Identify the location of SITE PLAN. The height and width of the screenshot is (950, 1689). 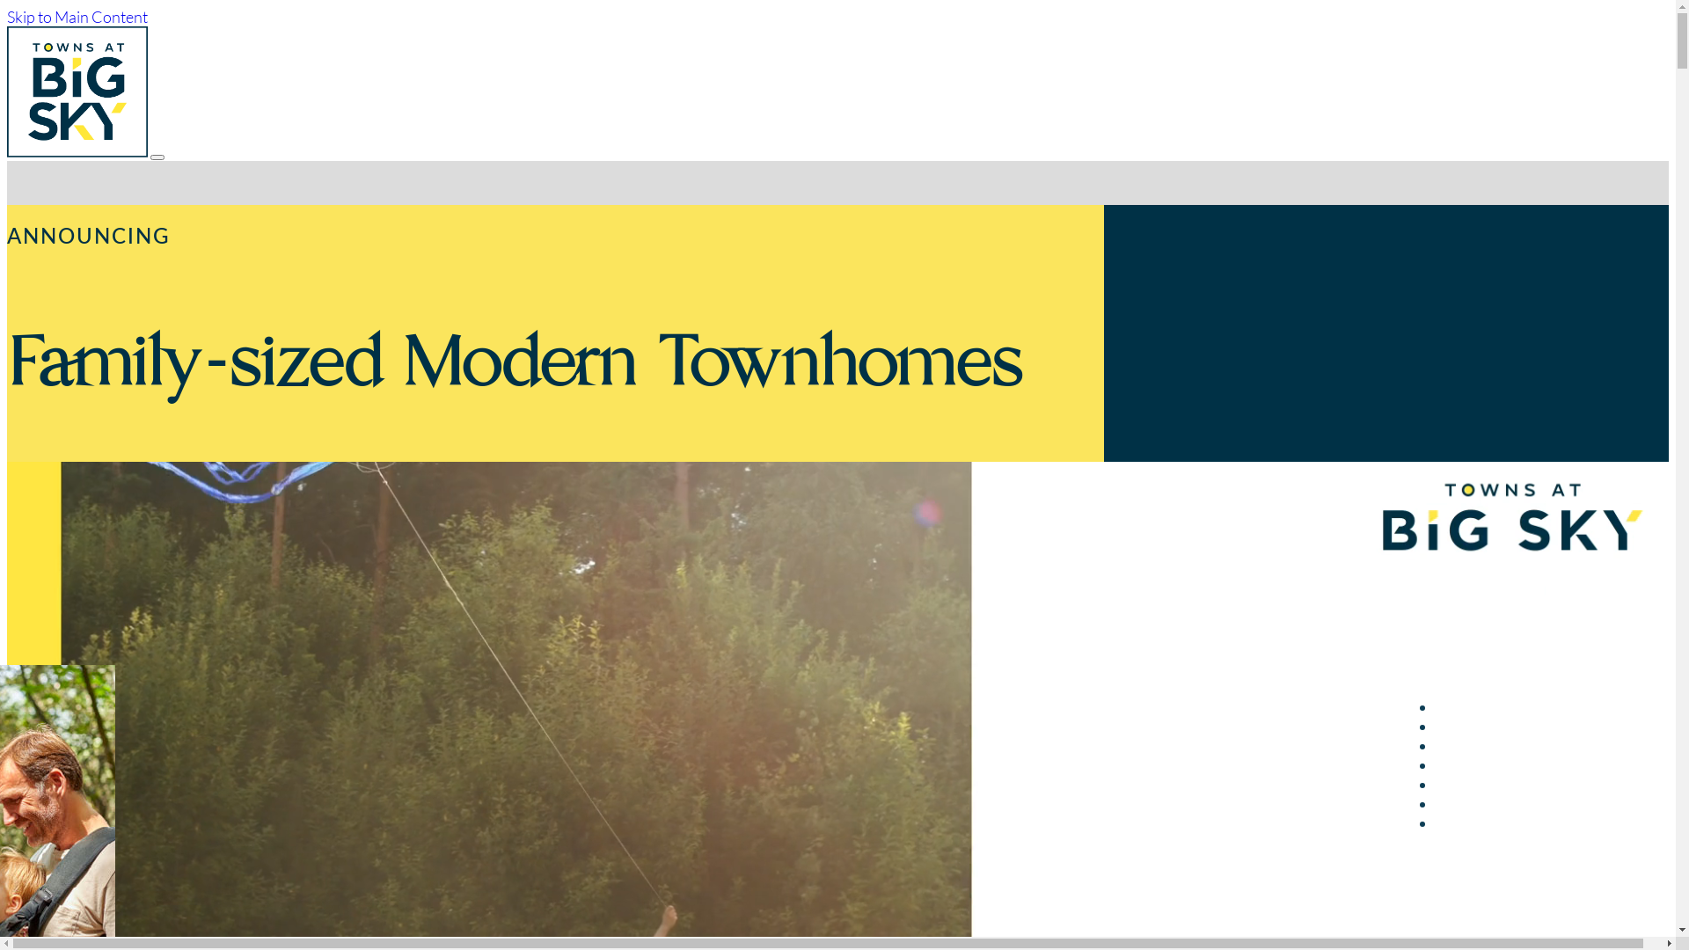
(1476, 806).